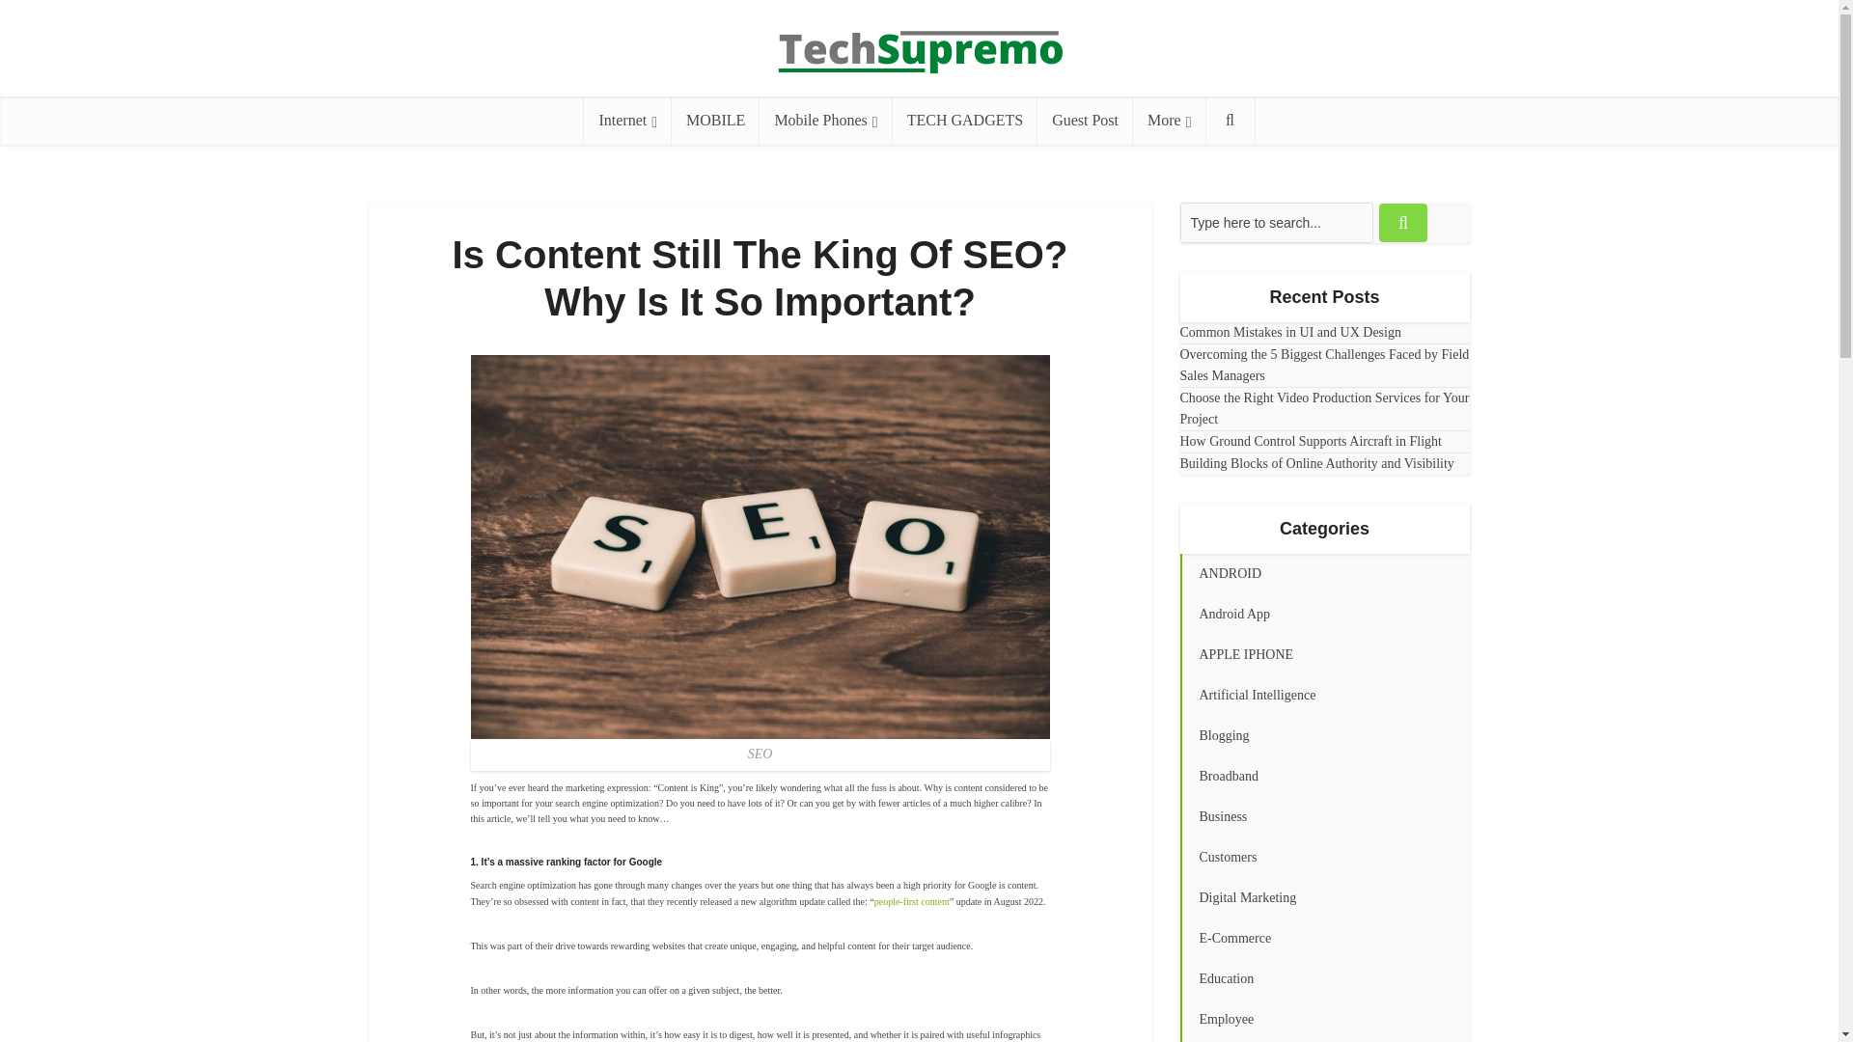 The image size is (1853, 1042). Describe the element at coordinates (1276, 222) in the screenshot. I see `Type here to search...` at that location.